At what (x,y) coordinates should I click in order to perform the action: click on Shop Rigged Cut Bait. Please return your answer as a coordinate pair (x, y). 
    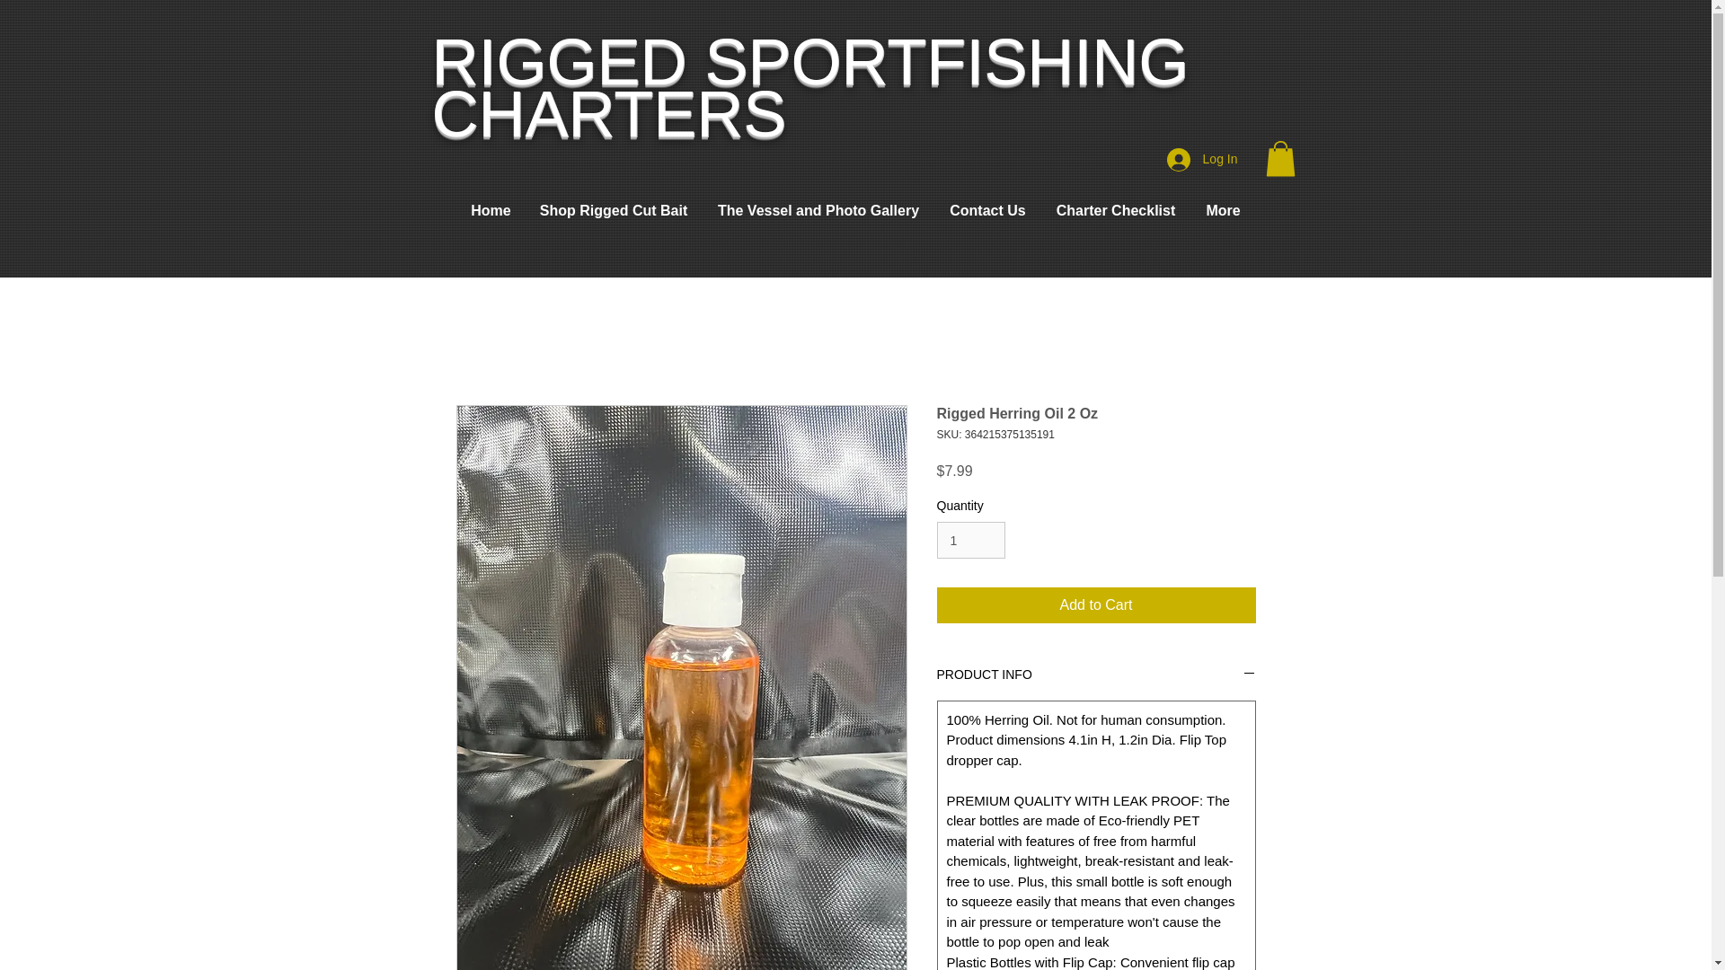
    Looking at the image, I should click on (614, 210).